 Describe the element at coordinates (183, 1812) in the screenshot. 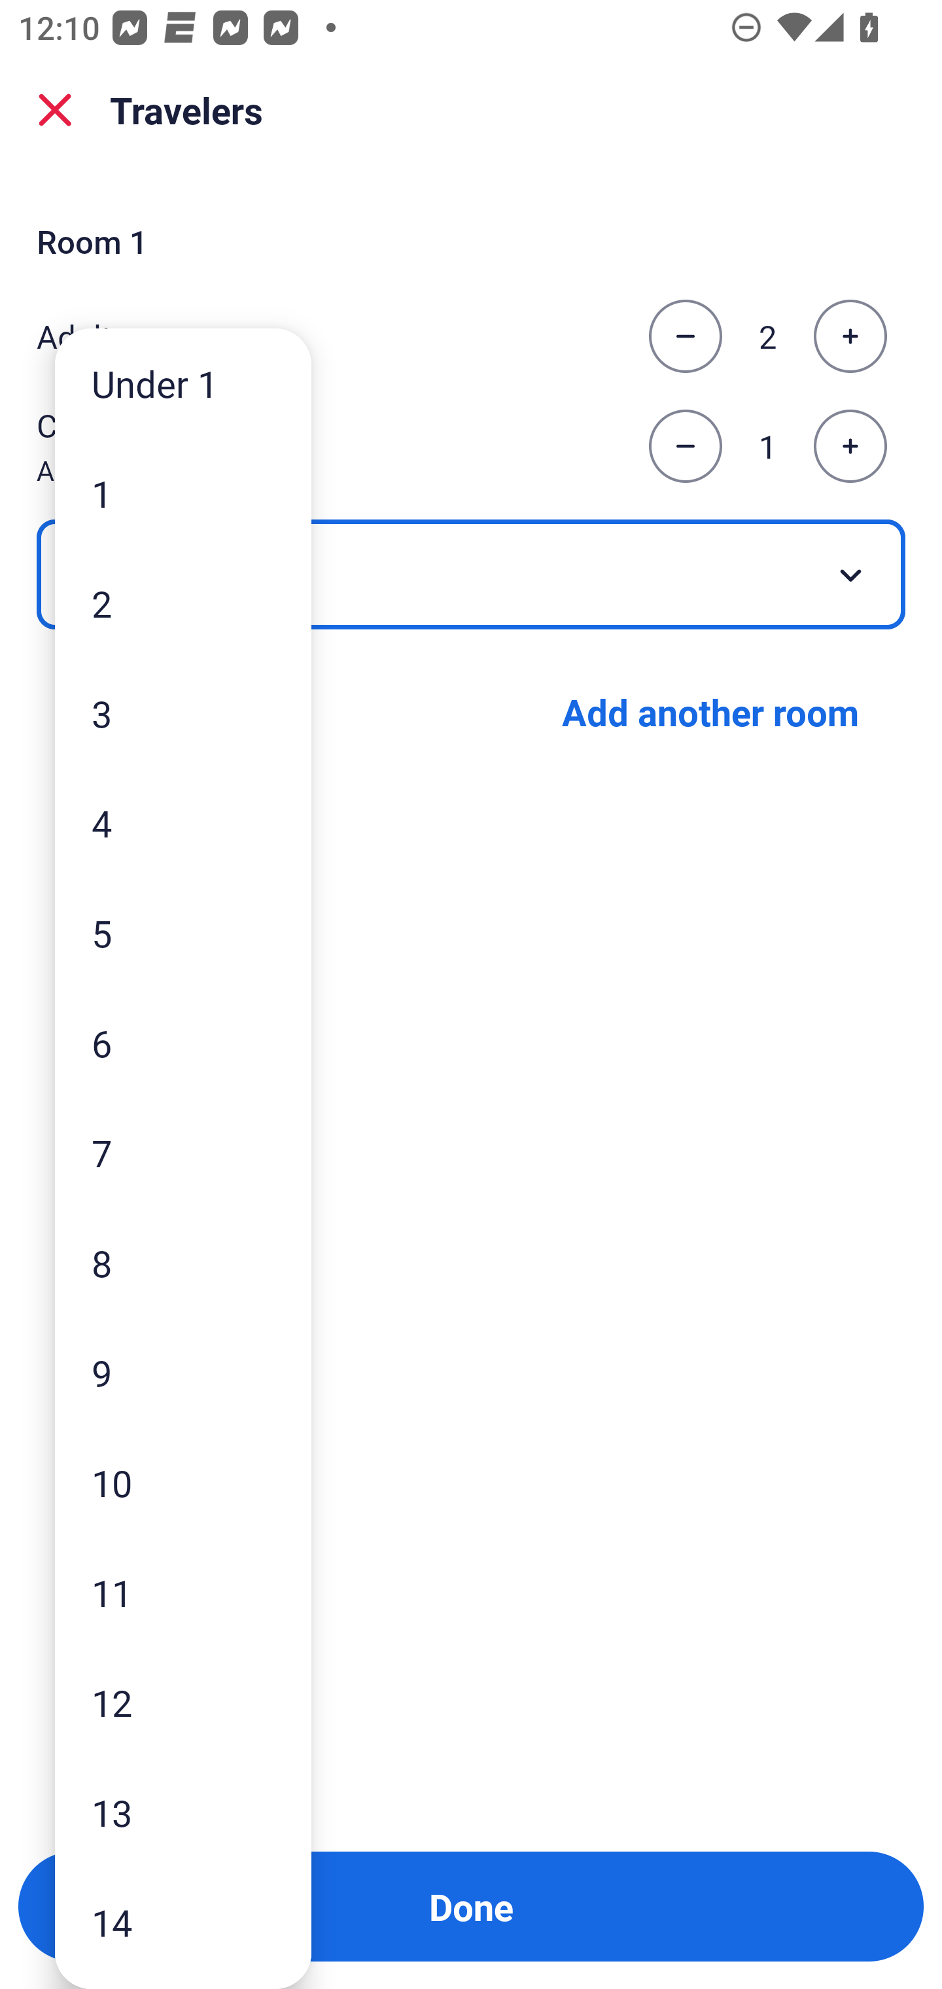

I see `13` at that location.